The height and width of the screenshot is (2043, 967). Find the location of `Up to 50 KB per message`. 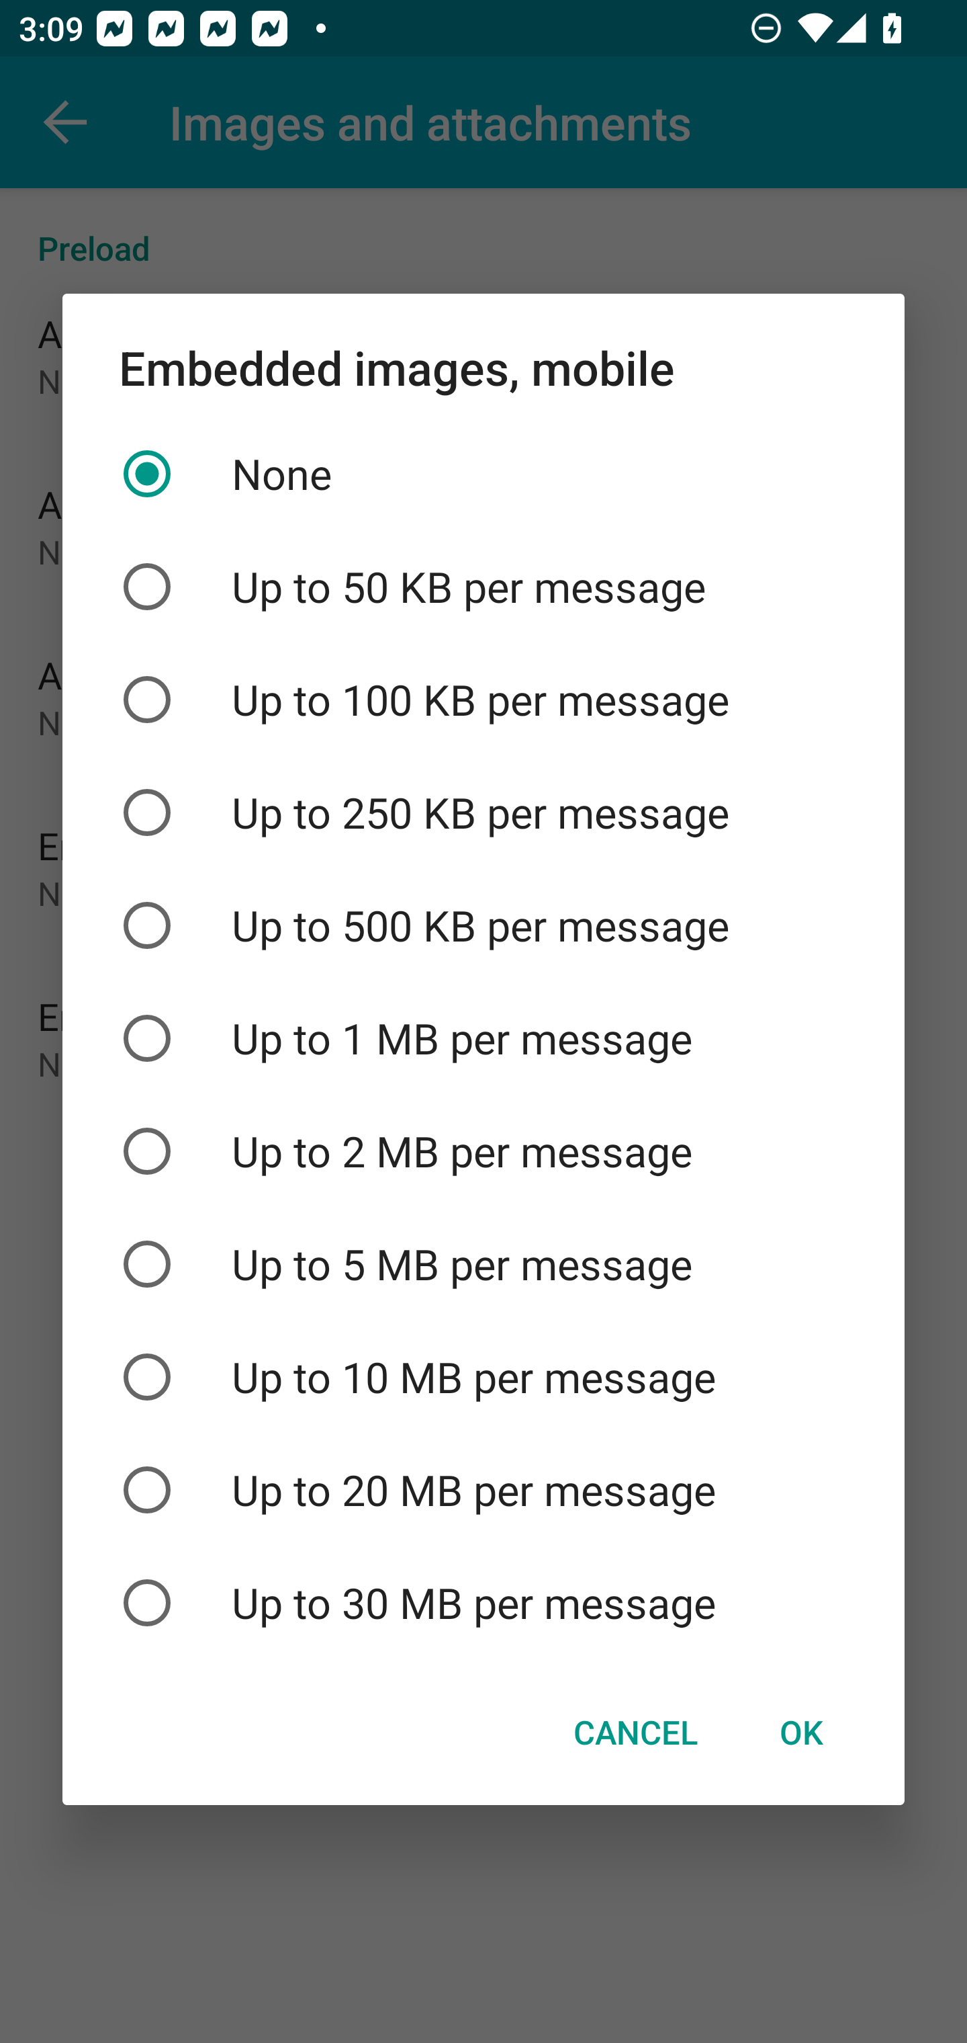

Up to 50 KB per message is located at coordinates (483, 587).